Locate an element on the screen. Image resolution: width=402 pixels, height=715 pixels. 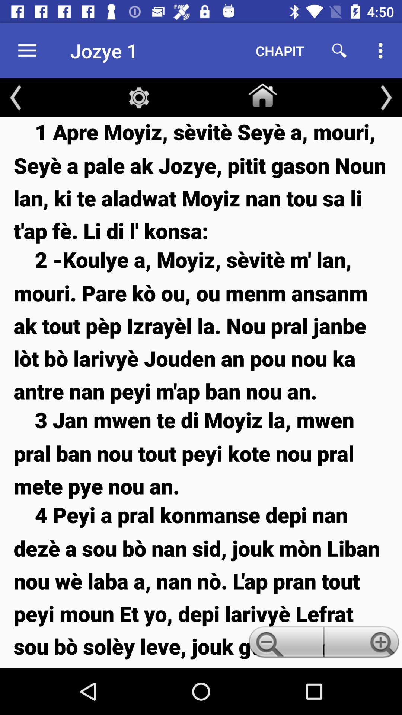
turn off the item next to chapit is located at coordinates (339, 51).